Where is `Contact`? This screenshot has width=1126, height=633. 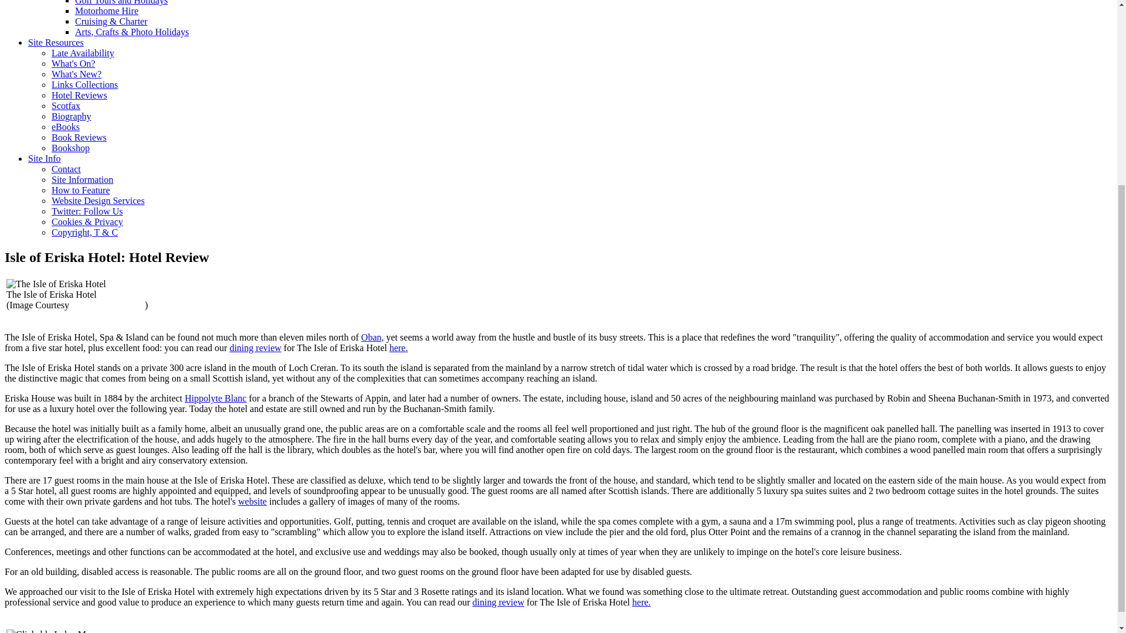 Contact is located at coordinates (66, 169).